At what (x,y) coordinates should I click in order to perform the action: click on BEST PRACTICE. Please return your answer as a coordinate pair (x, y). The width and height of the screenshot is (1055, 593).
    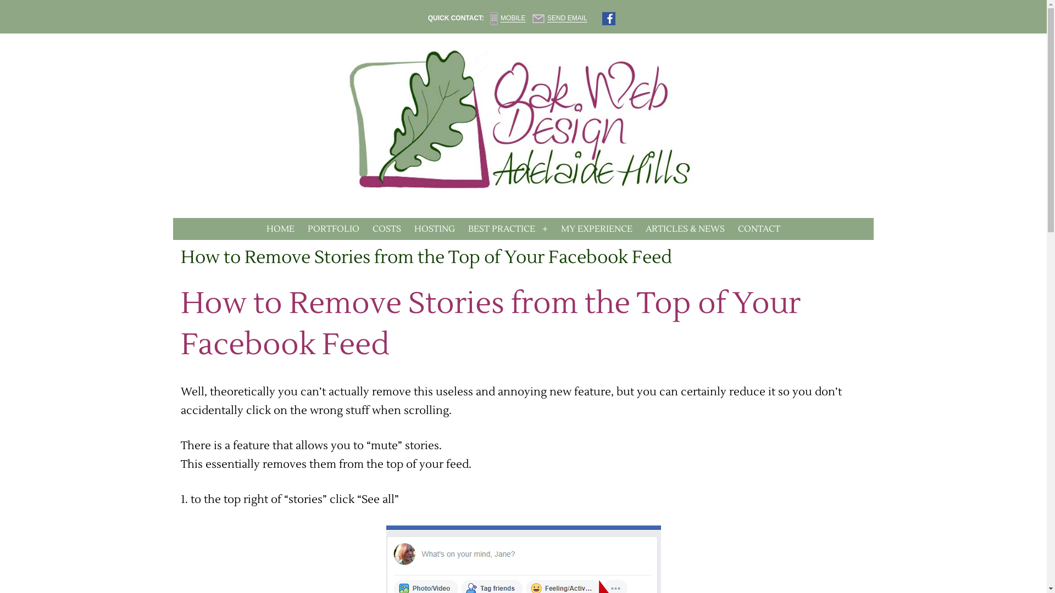
    Looking at the image, I should click on (502, 229).